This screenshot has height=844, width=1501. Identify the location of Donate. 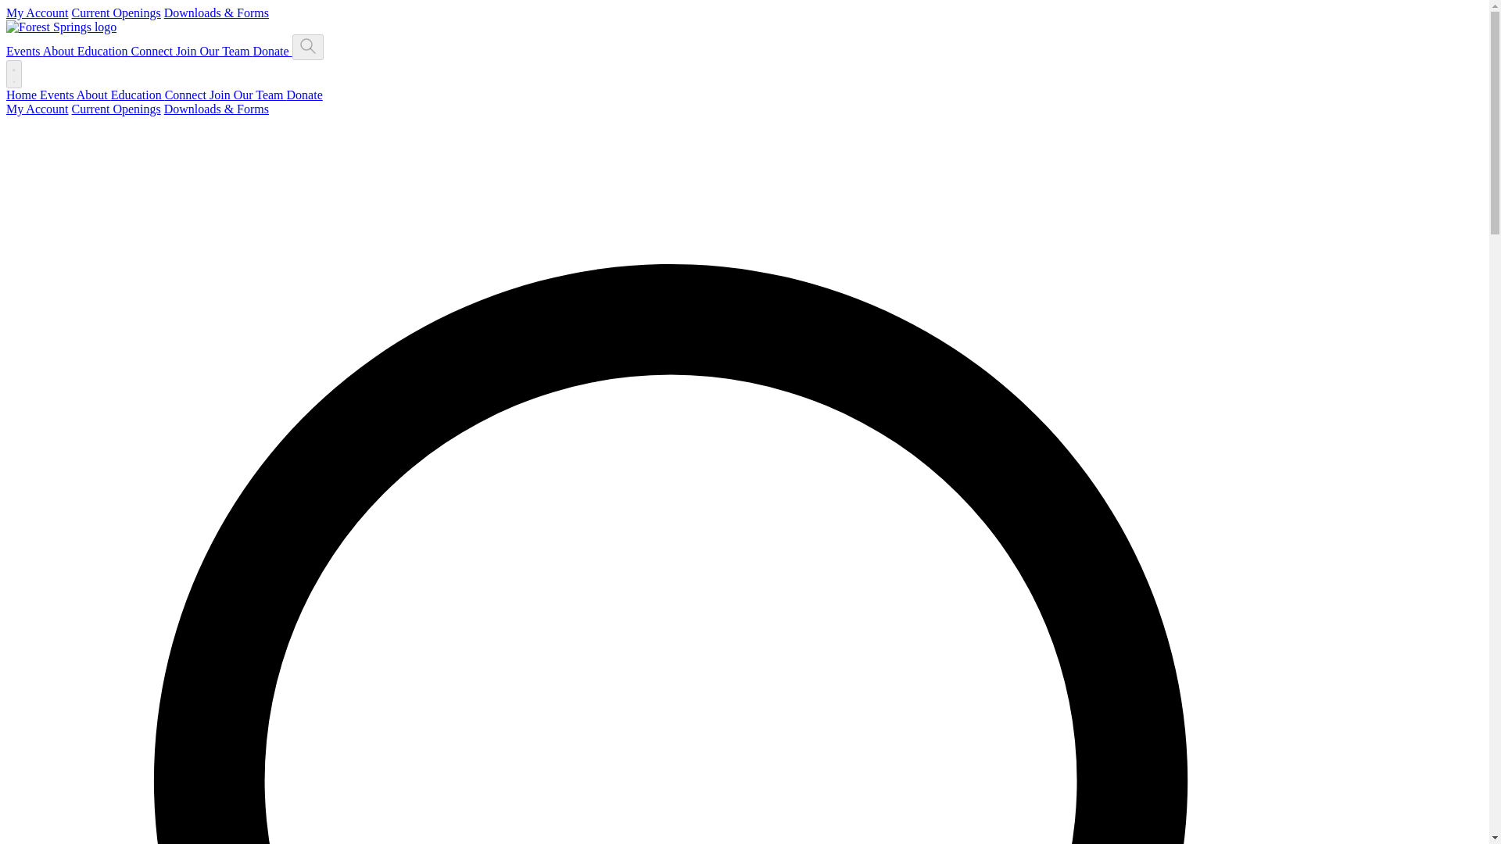
(304, 95).